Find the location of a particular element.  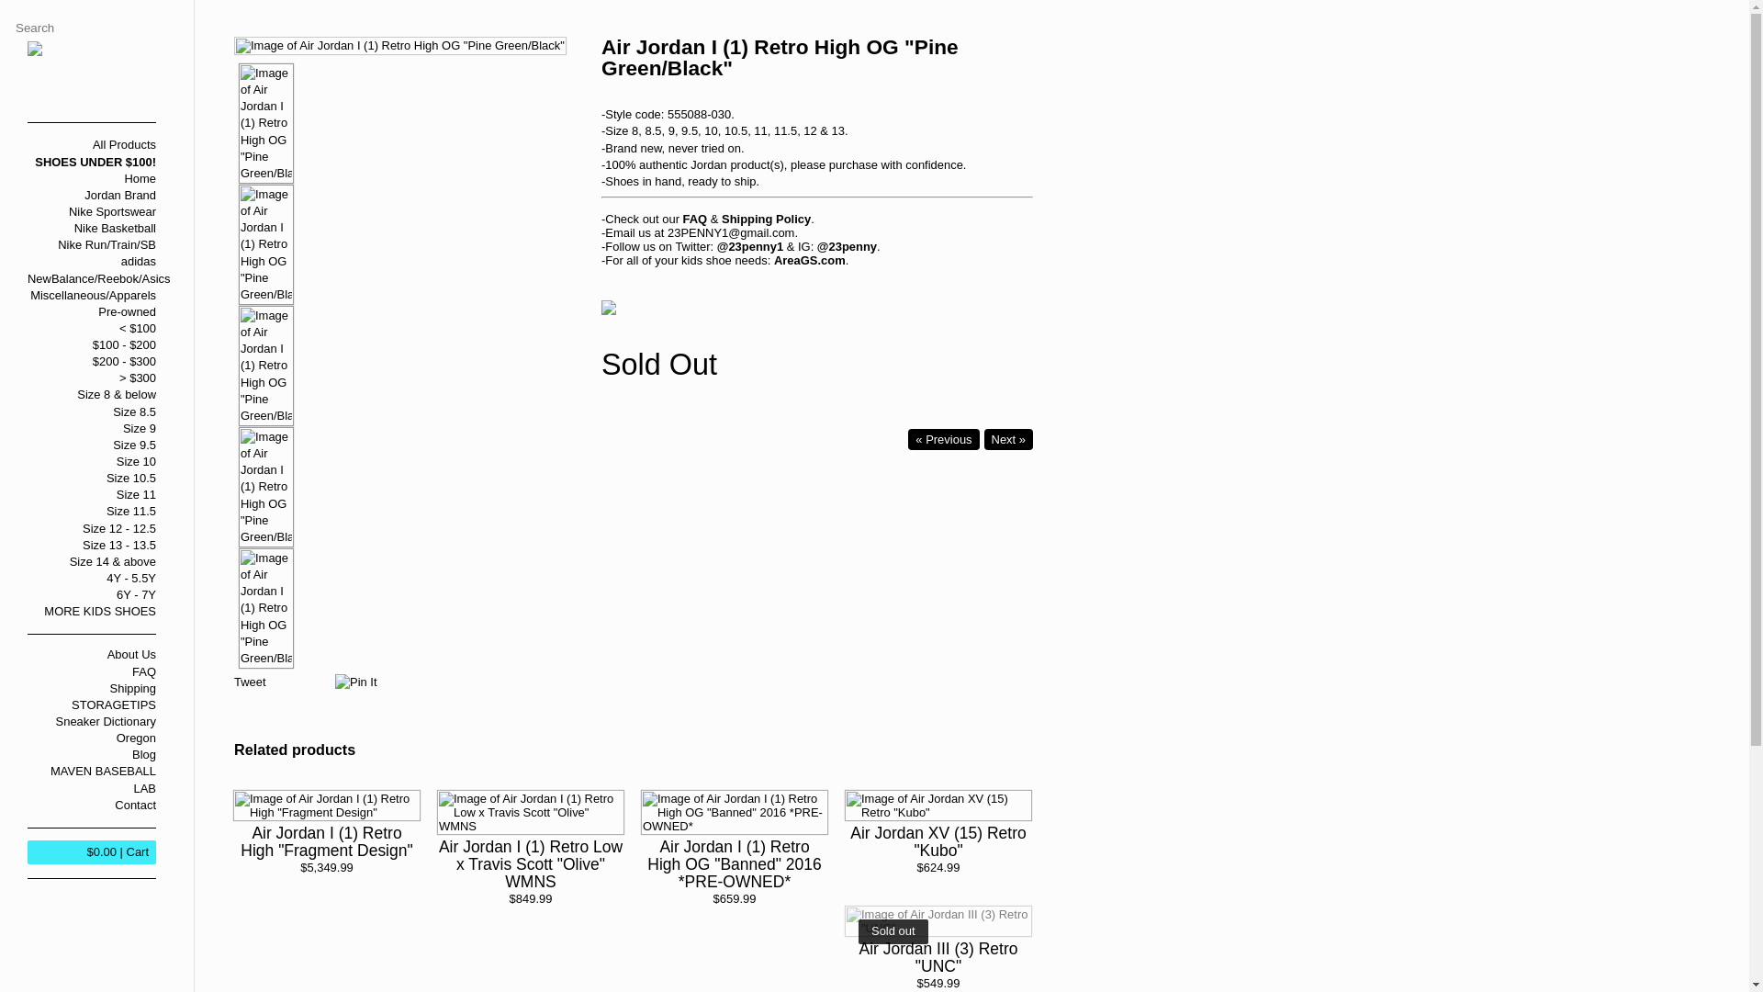

Shipping Policy is located at coordinates (766, 219).